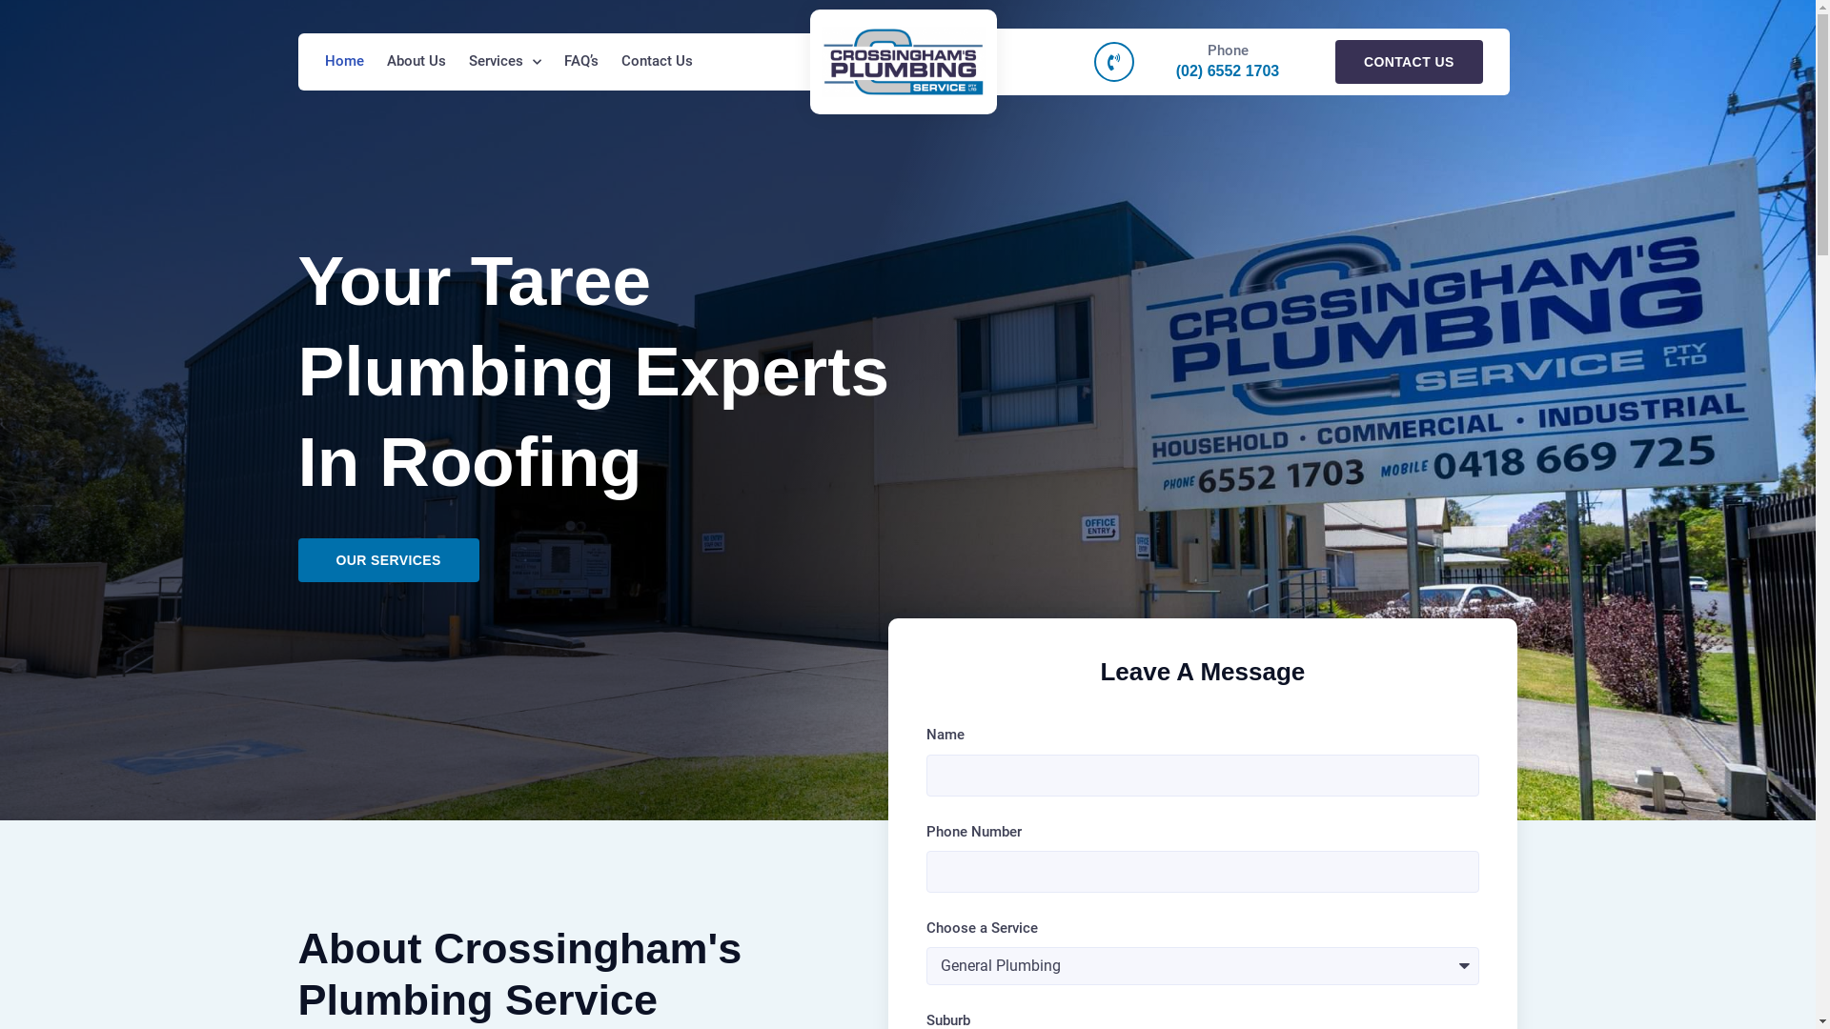 The height and width of the screenshot is (1029, 1830). Describe the element at coordinates (505, 62) in the screenshot. I see `Services` at that location.